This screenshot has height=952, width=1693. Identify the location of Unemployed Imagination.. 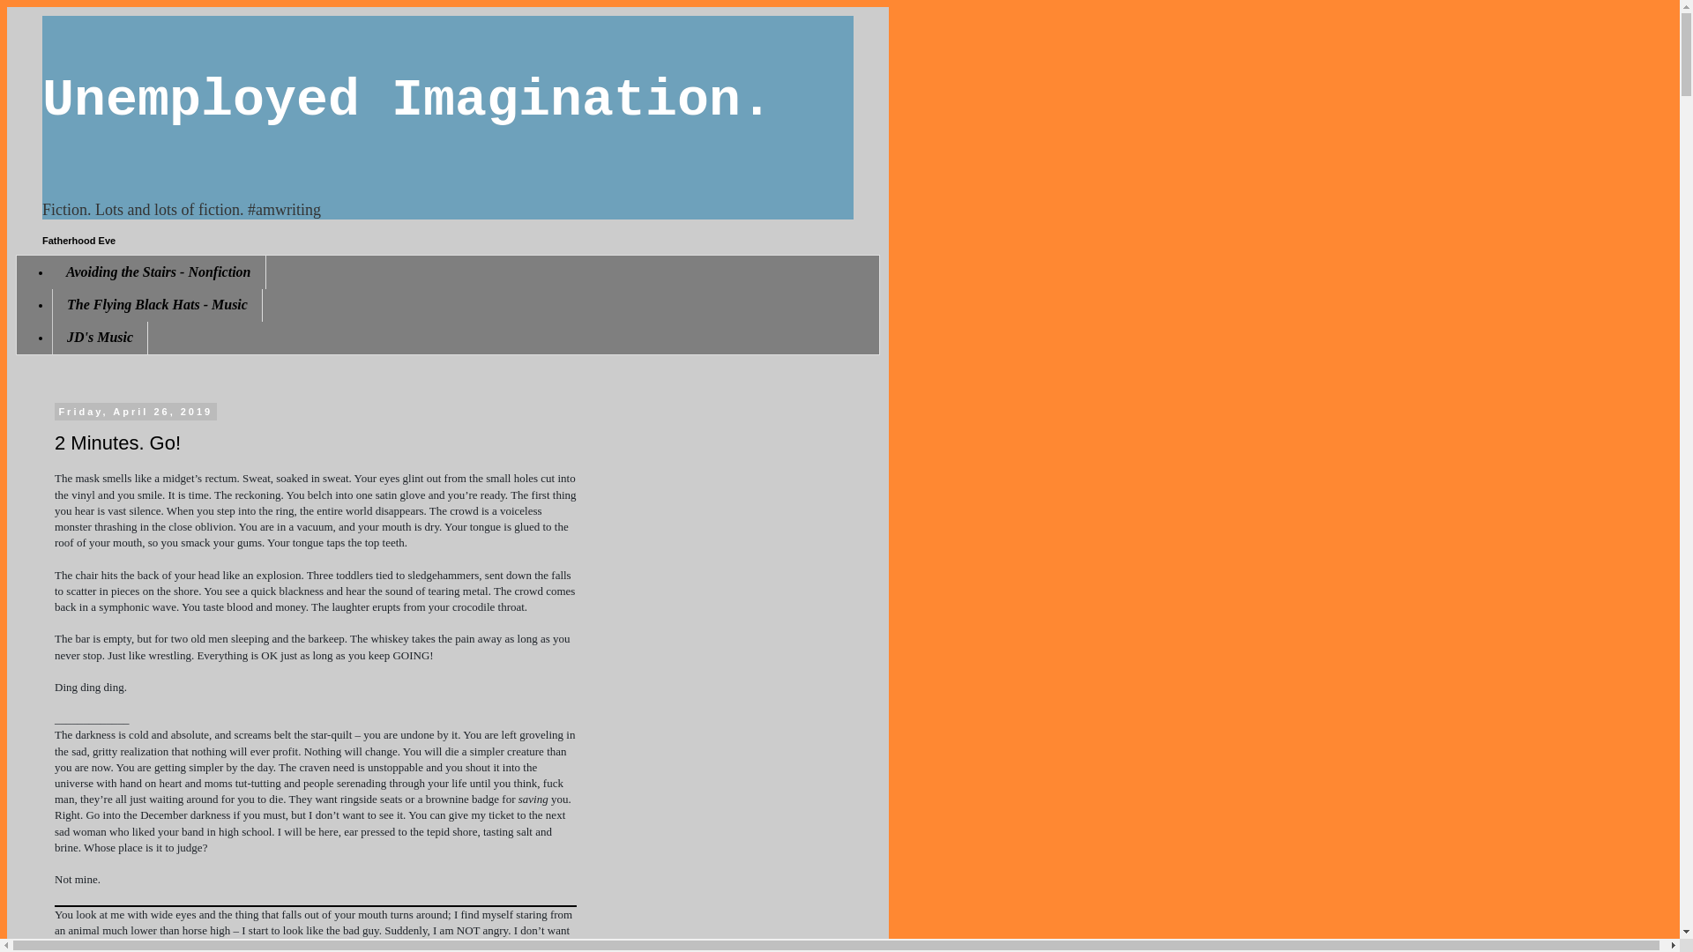
(407, 100).